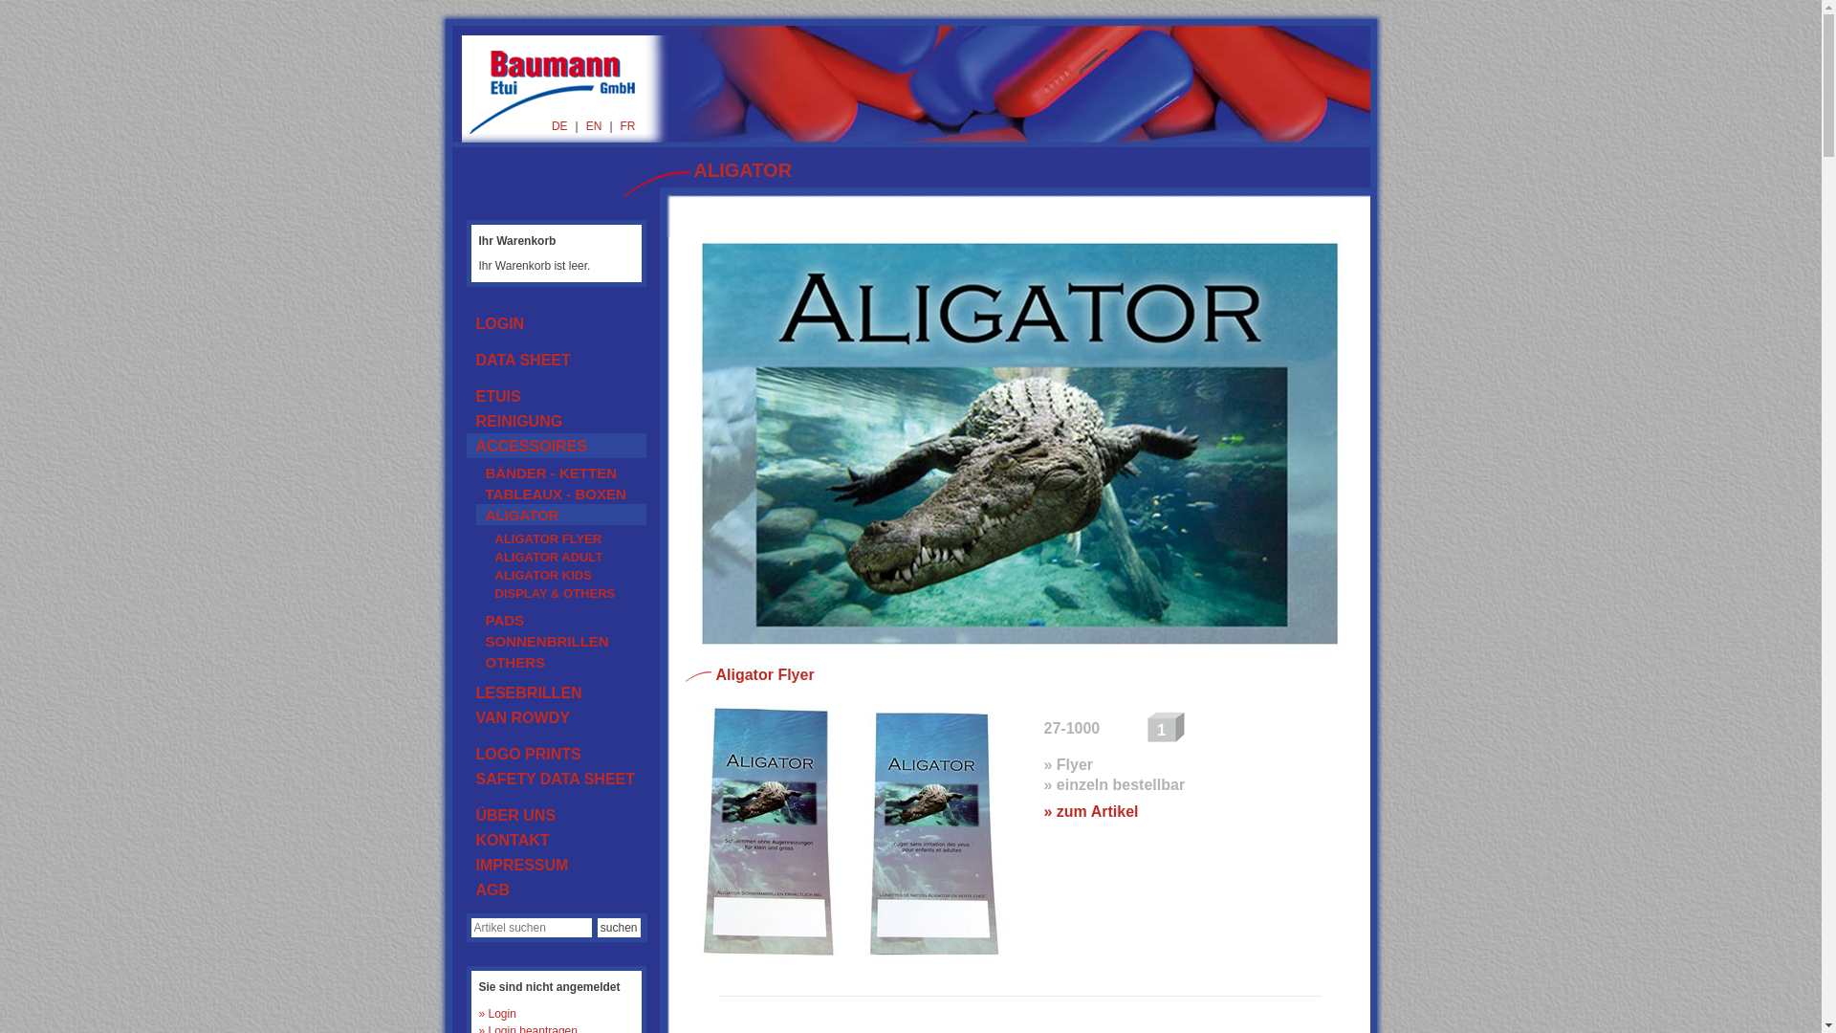 The image size is (1836, 1033). Describe the element at coordinates (557, 840) in the screenshot. I see `KONTAKT` at that location.